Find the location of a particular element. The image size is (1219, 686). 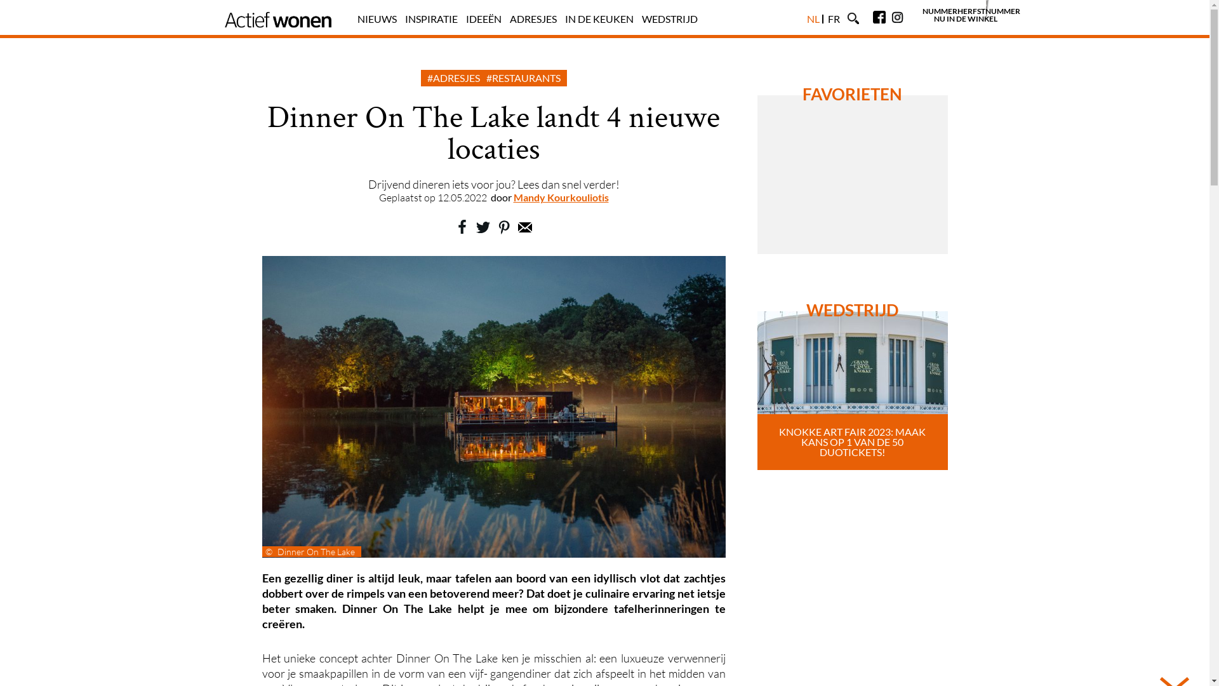

IN DE KEUKEN is located at coordinates (599, 18).